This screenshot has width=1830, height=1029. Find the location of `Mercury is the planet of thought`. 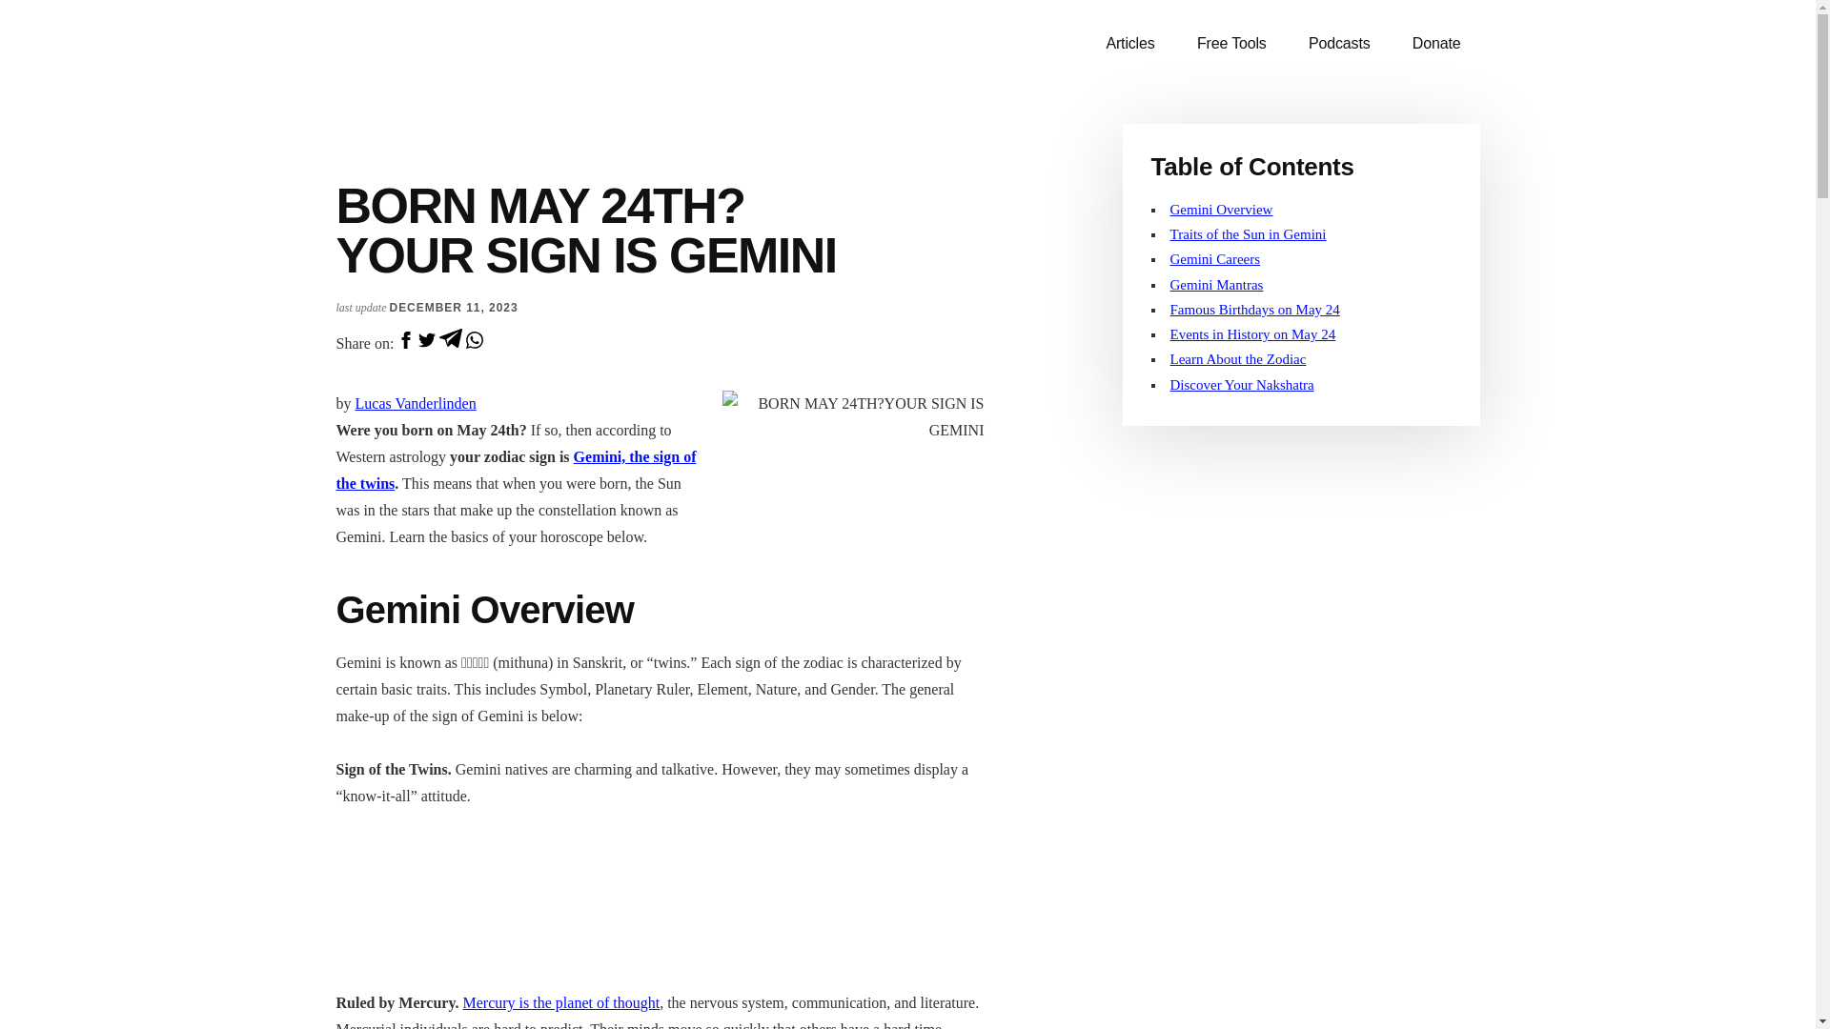

Mercury is the planet of thought is located at coordinates (561, 1002).